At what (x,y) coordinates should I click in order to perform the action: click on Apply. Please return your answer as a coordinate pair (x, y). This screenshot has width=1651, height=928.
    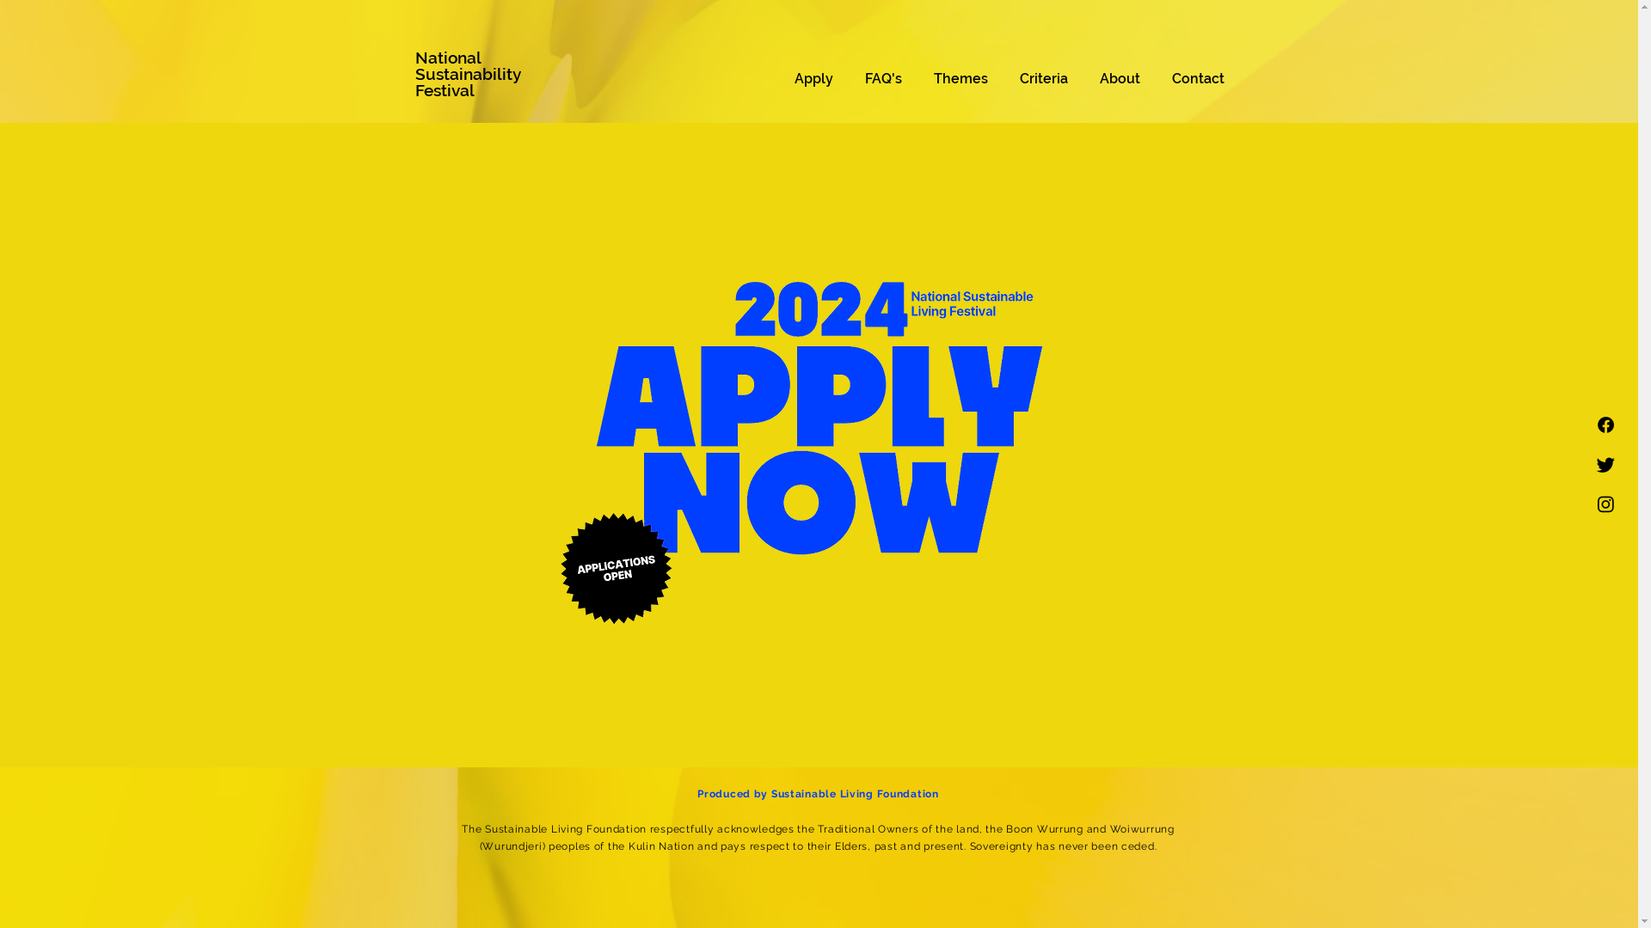
    Looking at the image, I should click on (813, 79).